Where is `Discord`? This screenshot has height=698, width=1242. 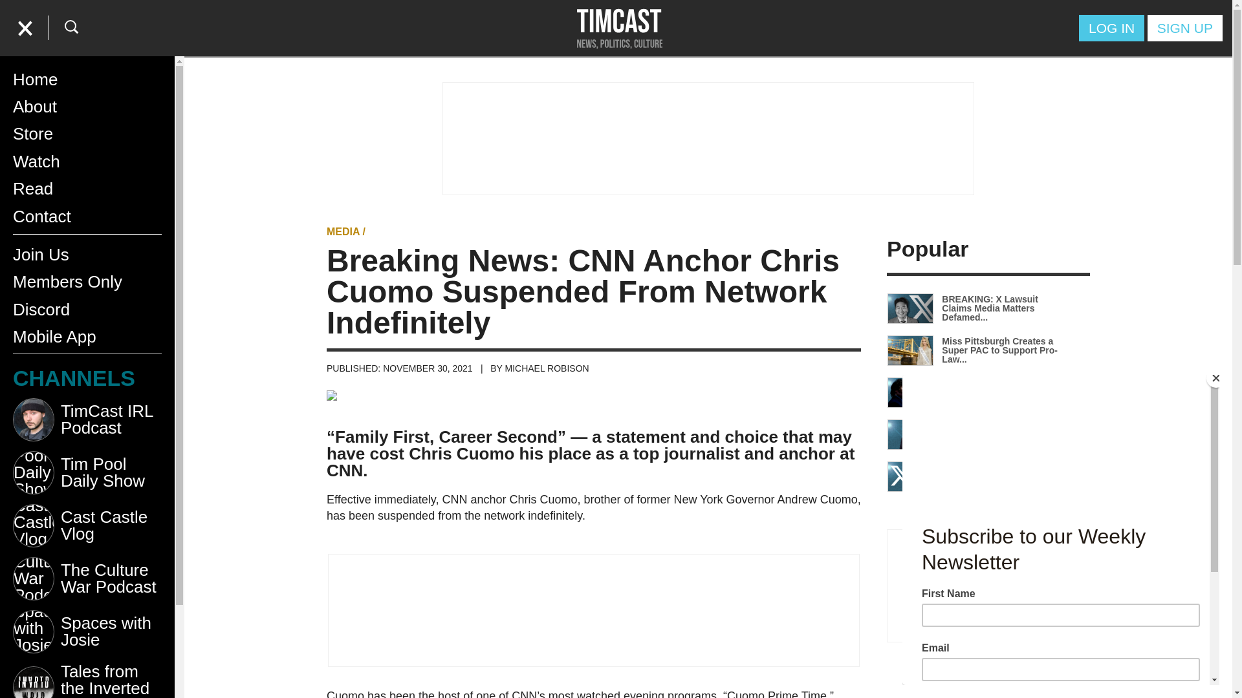 Discord is located at coordinates (87, 309).